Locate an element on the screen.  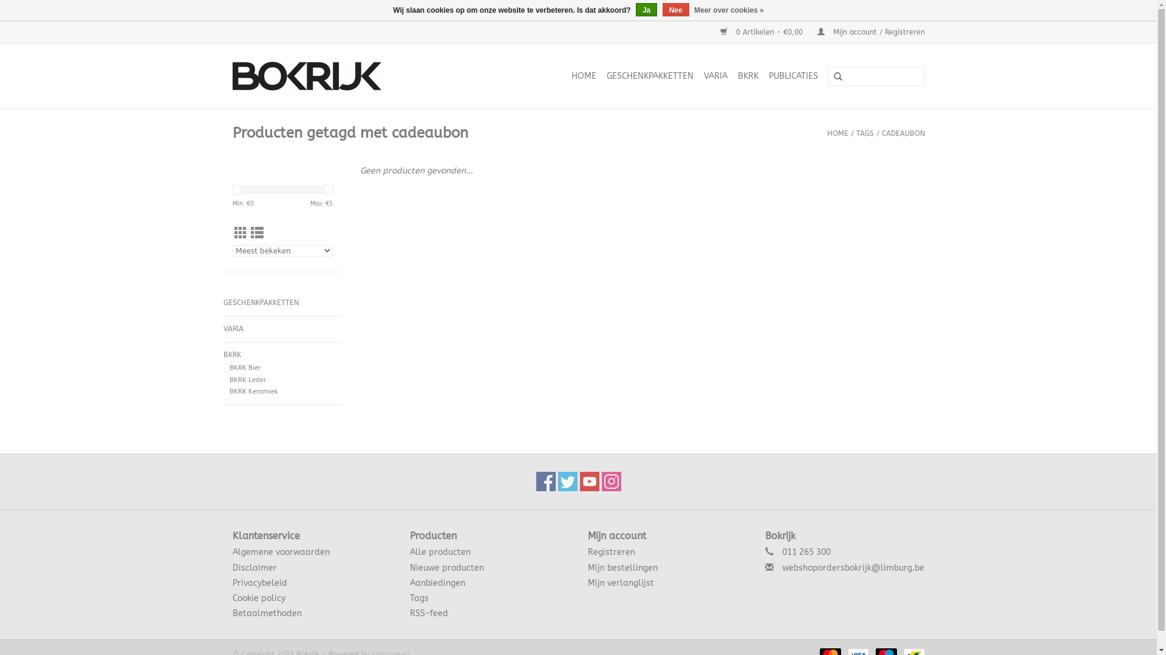
RSS-feed is located at coordinates (429, 614).